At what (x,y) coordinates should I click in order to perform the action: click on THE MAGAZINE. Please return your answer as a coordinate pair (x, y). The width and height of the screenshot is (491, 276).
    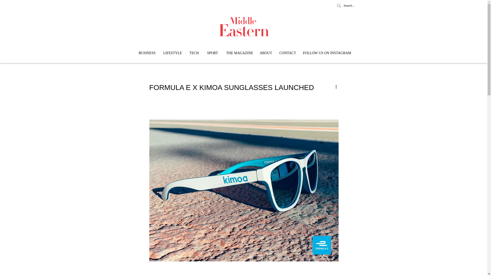
    Looking at the image, I should click on (239, 53).